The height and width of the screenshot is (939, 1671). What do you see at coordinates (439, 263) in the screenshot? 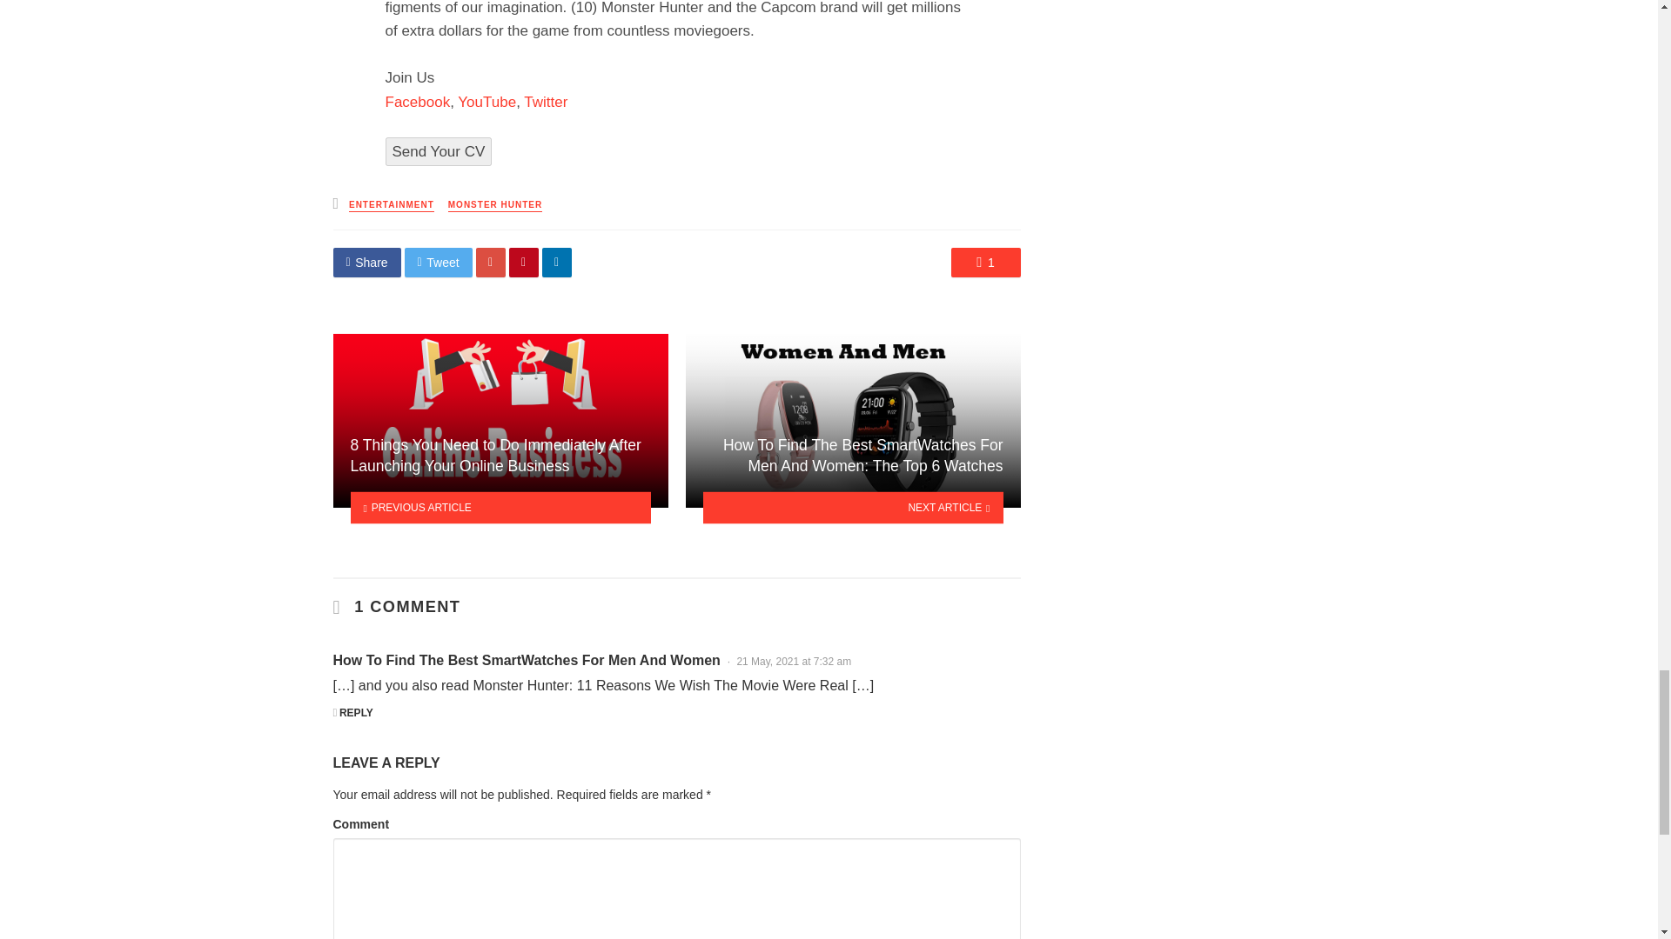
I see `Tweet` at bounding box center [439, 263].